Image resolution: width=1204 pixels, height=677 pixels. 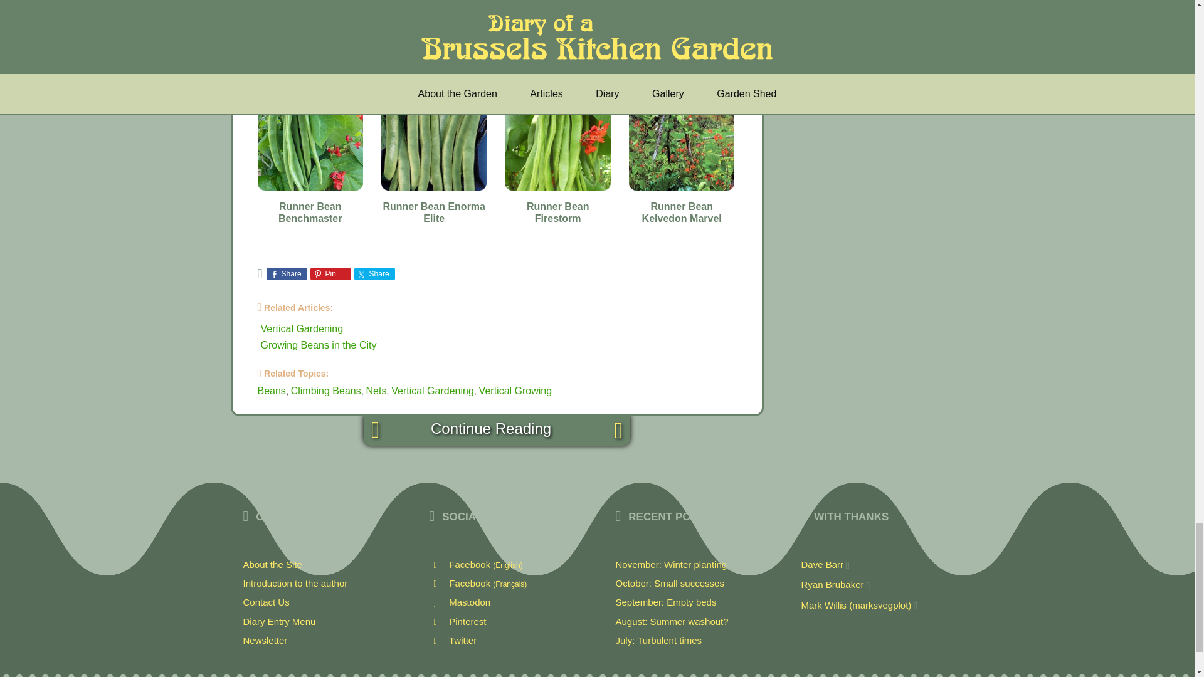 I want to click on Dave Barr, so click(x=823, y=564).